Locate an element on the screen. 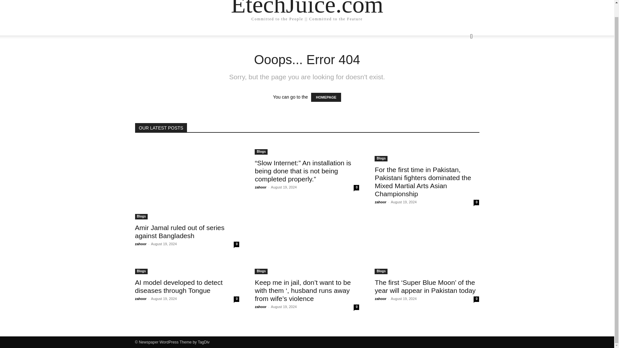  EtechJuice.com is located at coordinates (307, 8).